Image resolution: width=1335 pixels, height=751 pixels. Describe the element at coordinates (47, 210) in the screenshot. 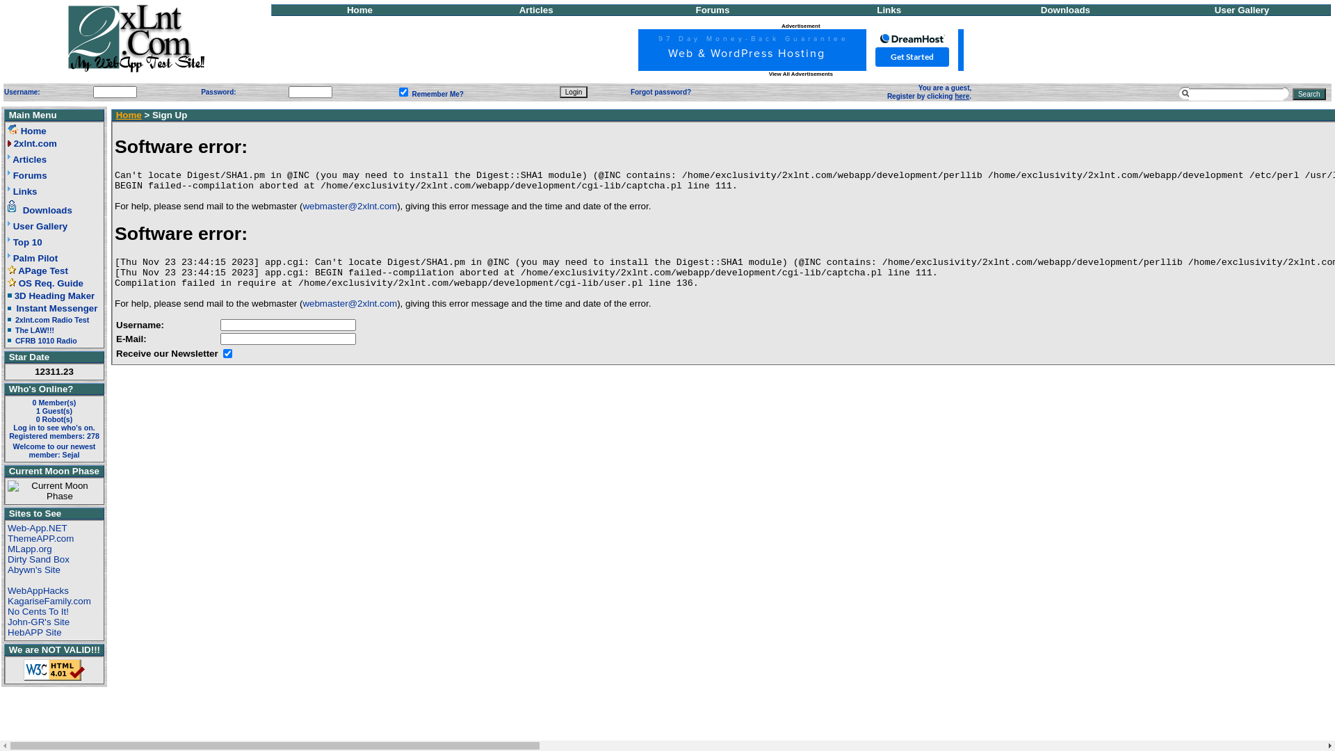

I see `Downloads` at that location.